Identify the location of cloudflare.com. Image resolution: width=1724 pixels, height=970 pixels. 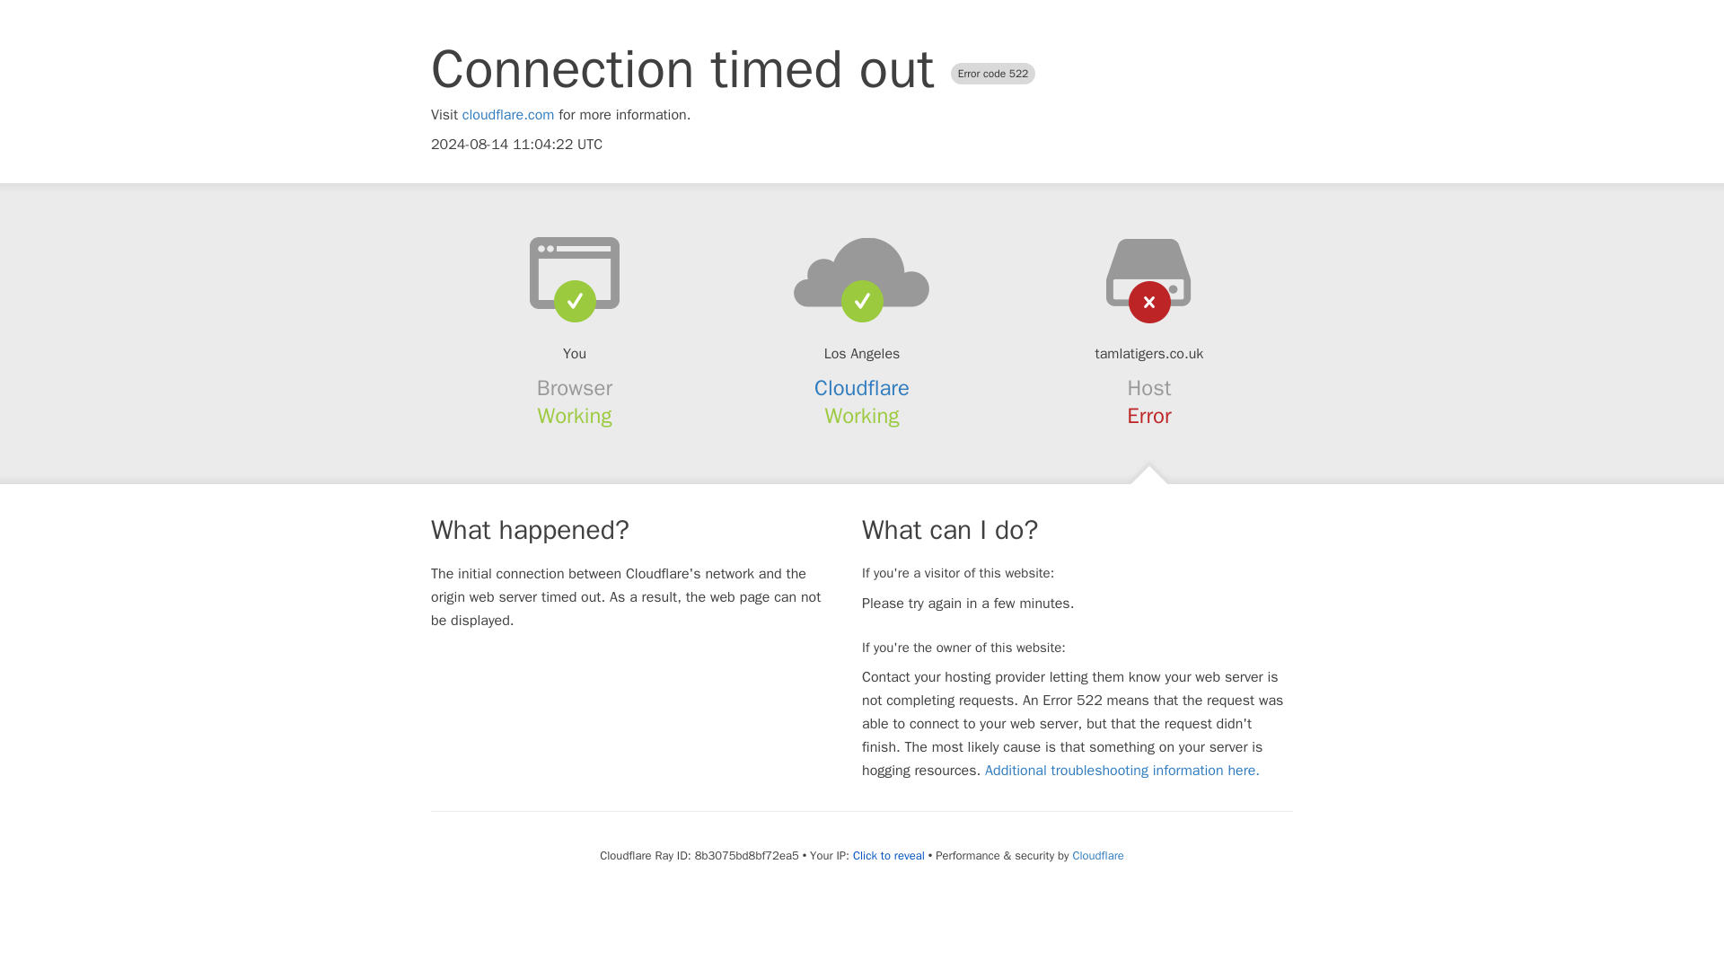
(508, 115).